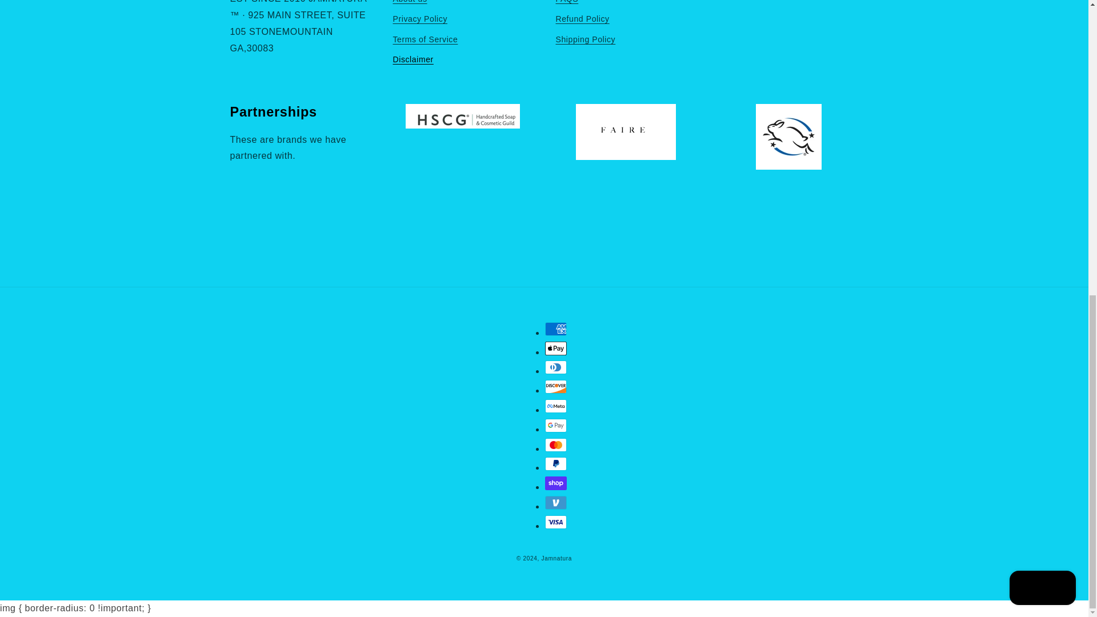  I want to click on Mastercard, so click(556, 444).